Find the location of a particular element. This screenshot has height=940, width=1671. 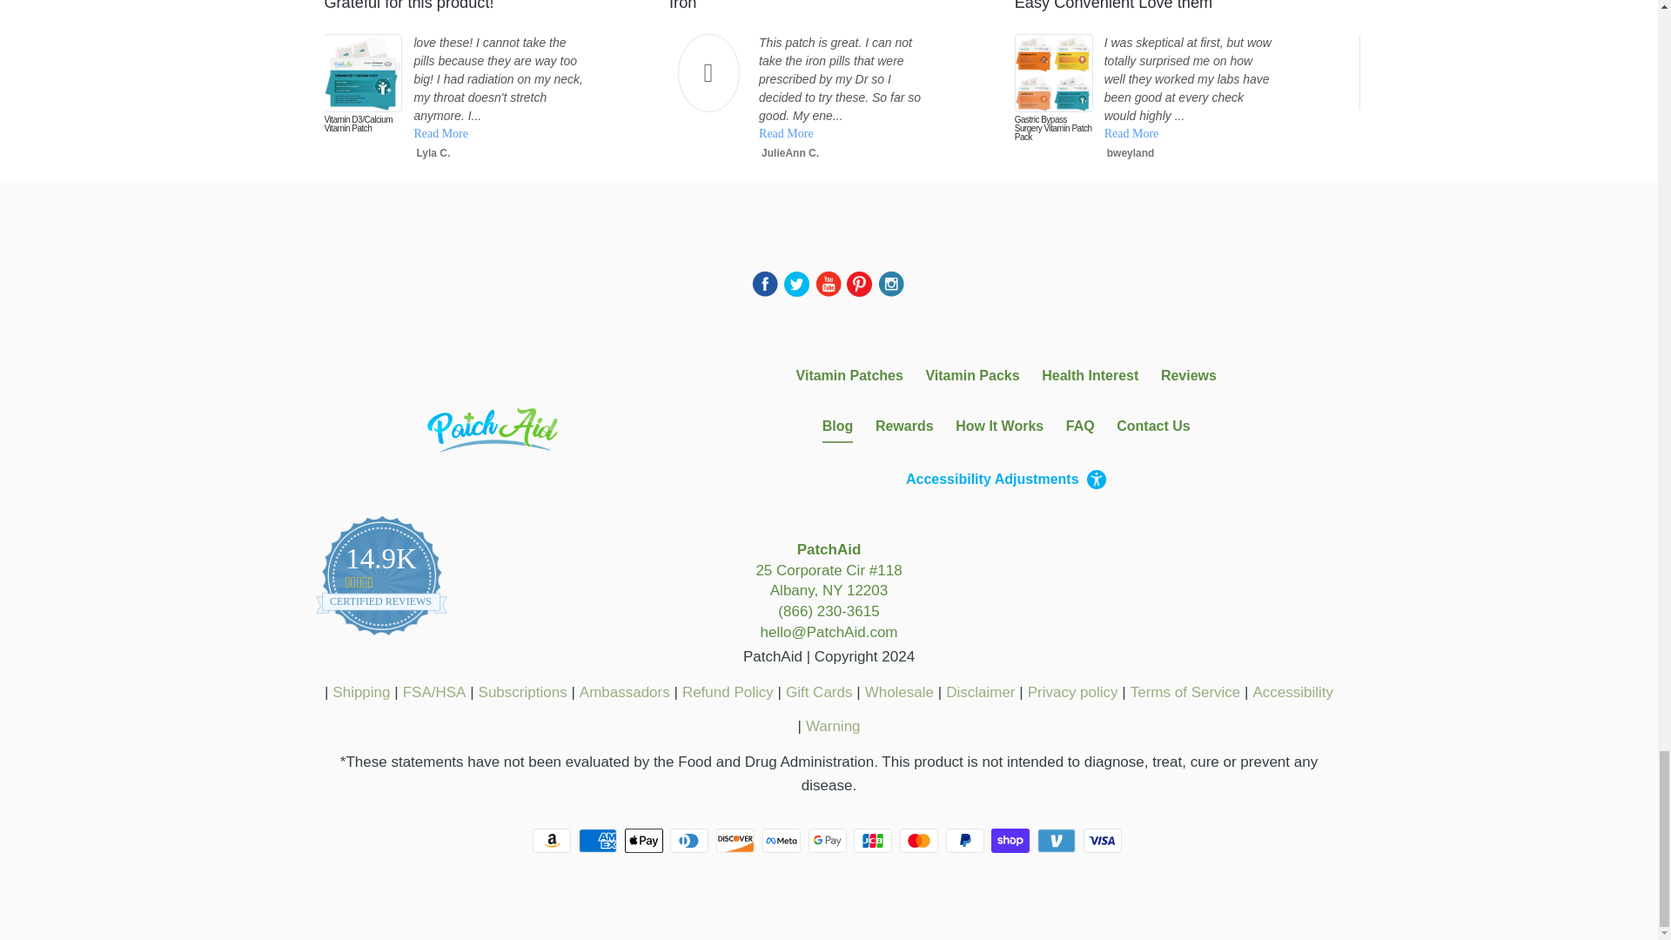

Mastercard is located at coordinates (921, 841).